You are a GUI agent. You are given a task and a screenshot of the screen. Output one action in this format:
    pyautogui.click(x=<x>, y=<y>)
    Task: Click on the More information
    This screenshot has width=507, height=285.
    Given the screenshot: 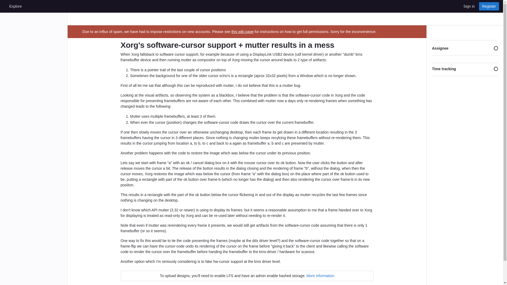 What is the action you would take?
    pyautogui.click(x=320, y=275)
    